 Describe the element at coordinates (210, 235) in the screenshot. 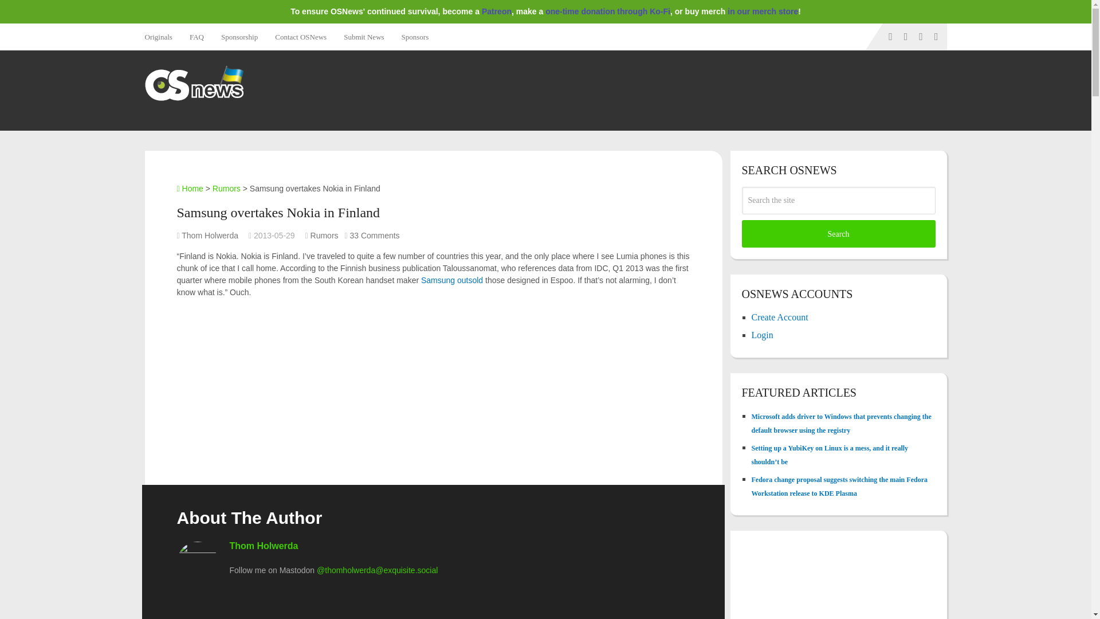

I see `Posts by Thom Holwerda` at that location.